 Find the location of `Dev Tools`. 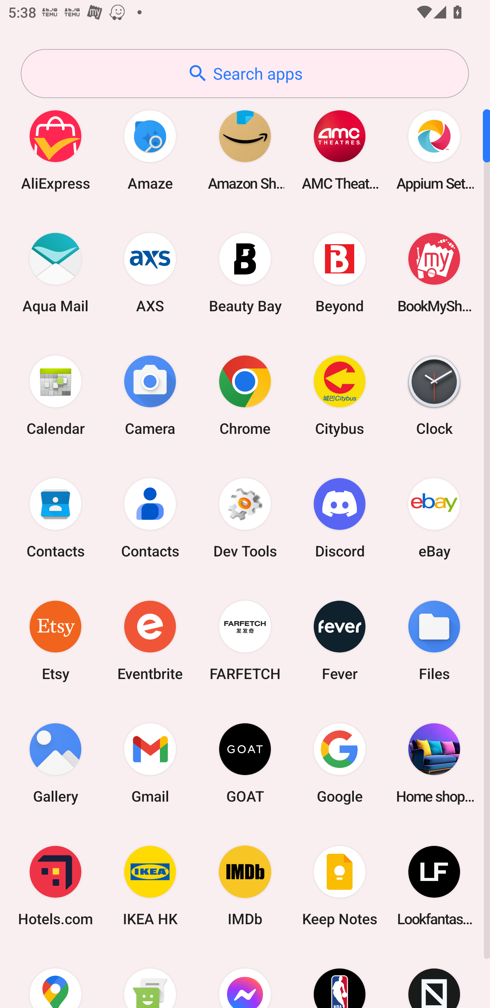

Dev Tools is located at coordinates (245, 518).